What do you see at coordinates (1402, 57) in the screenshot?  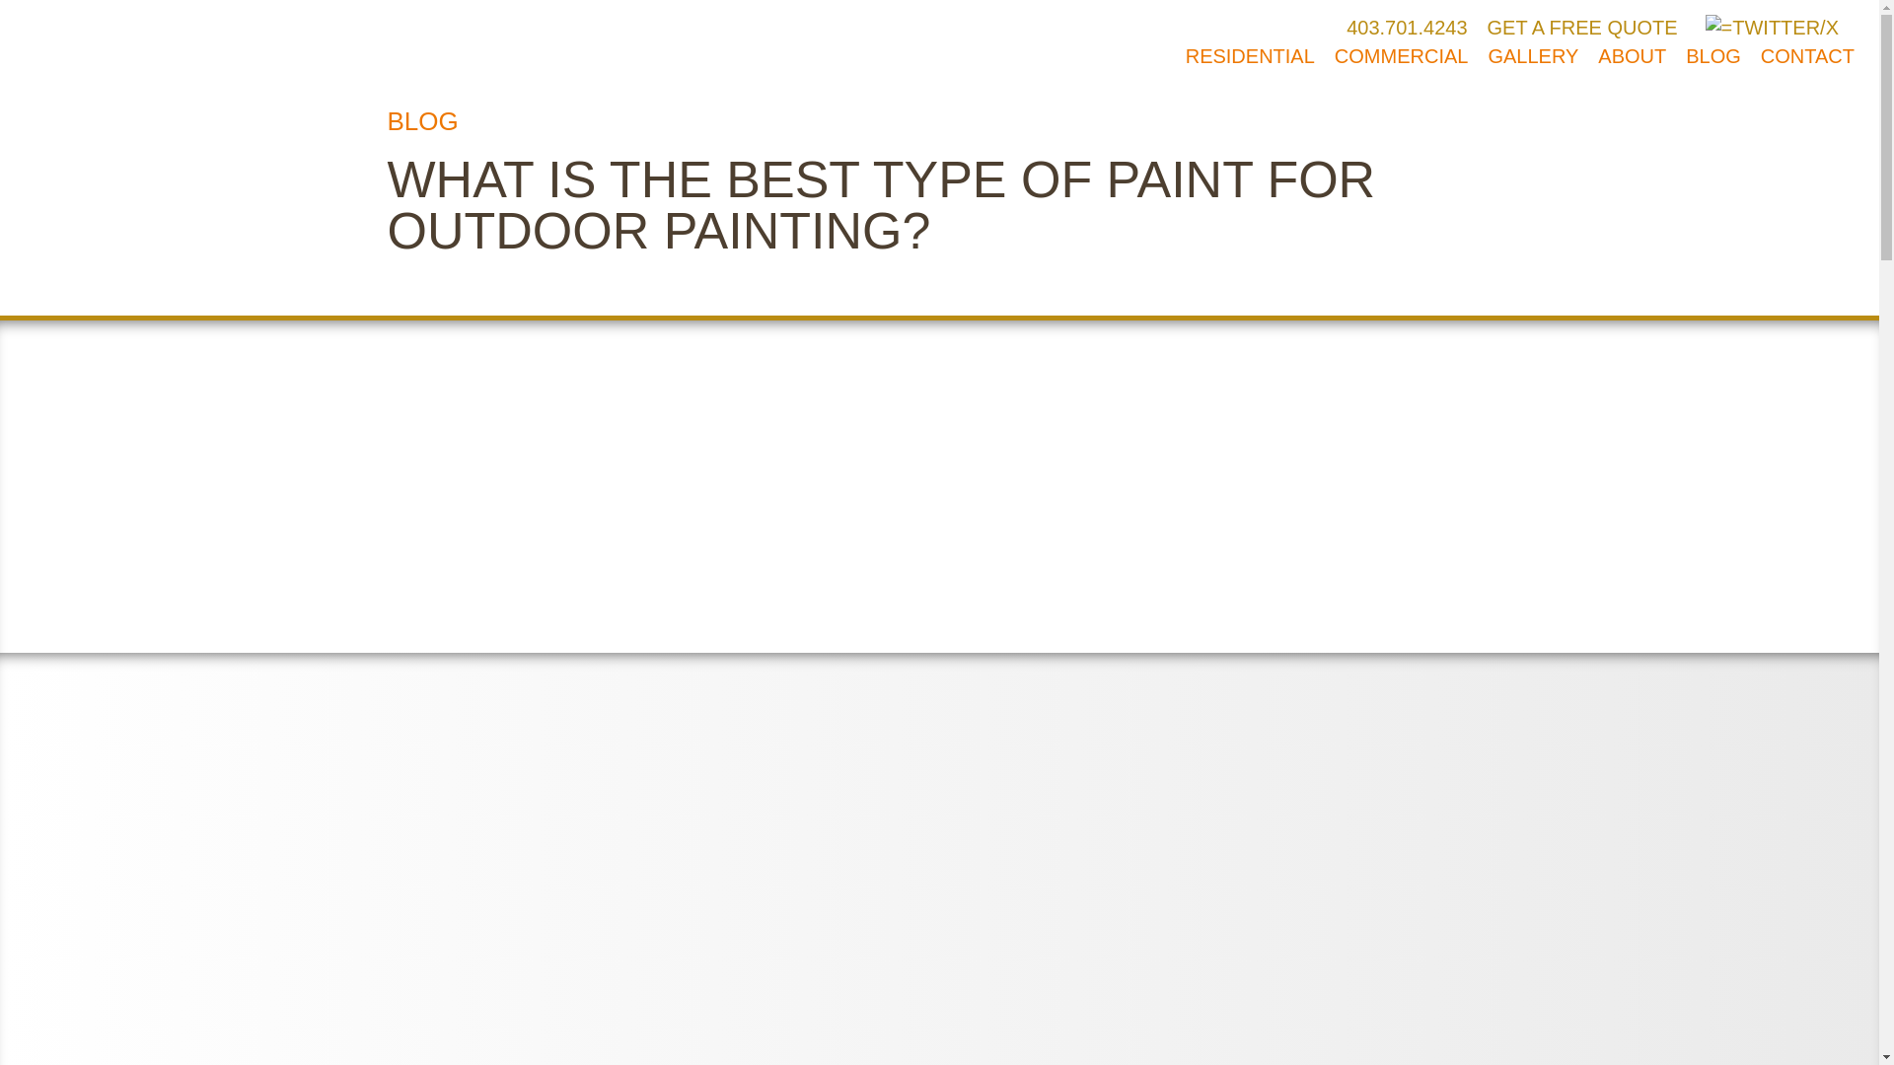 I see `COMMERCIAL` at bounding box center [1402, 57].